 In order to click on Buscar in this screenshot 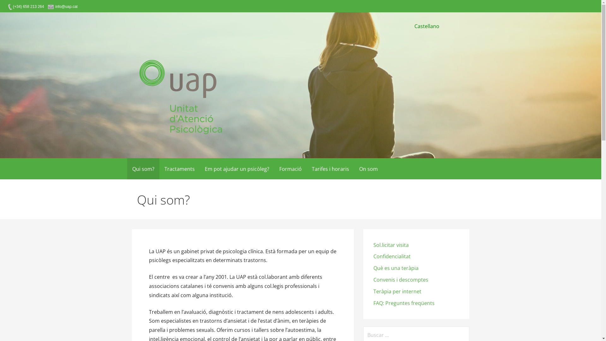, I will do `click(13, 6)`.